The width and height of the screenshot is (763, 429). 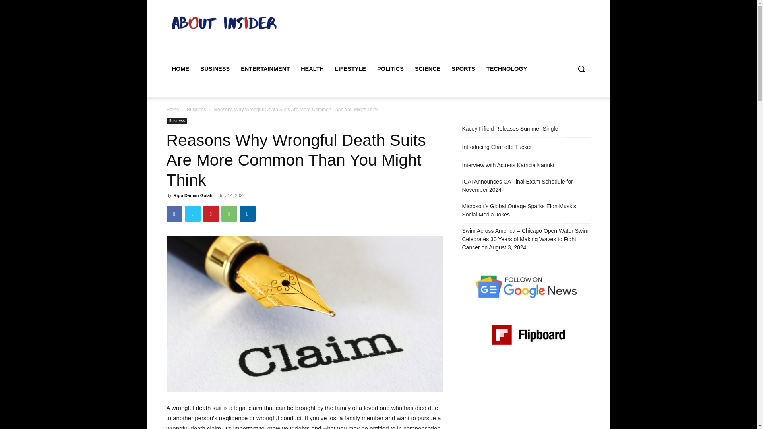 What do you see at coordinates (390, 68) in the screenshot?
I see `POLITICS` at bounding box center [390, 68].